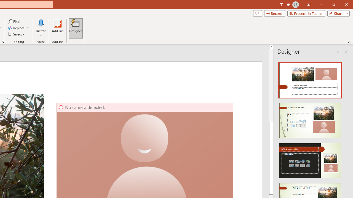 This screenshot has height=198, width=353. I want to click on Find..., so click(14, 21).